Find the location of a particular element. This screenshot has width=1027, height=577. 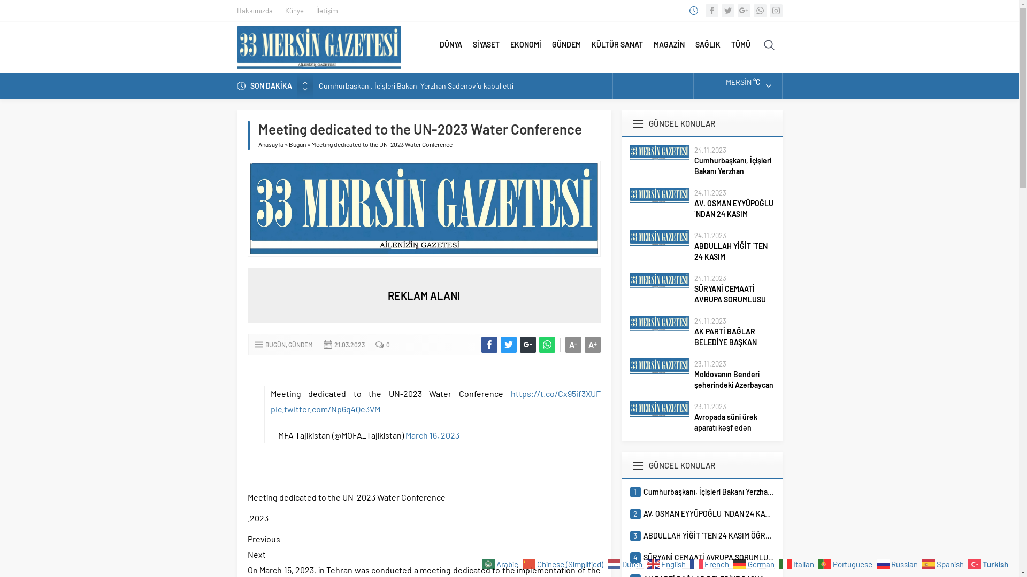

Portuguese is located at coordinates (847, 563).